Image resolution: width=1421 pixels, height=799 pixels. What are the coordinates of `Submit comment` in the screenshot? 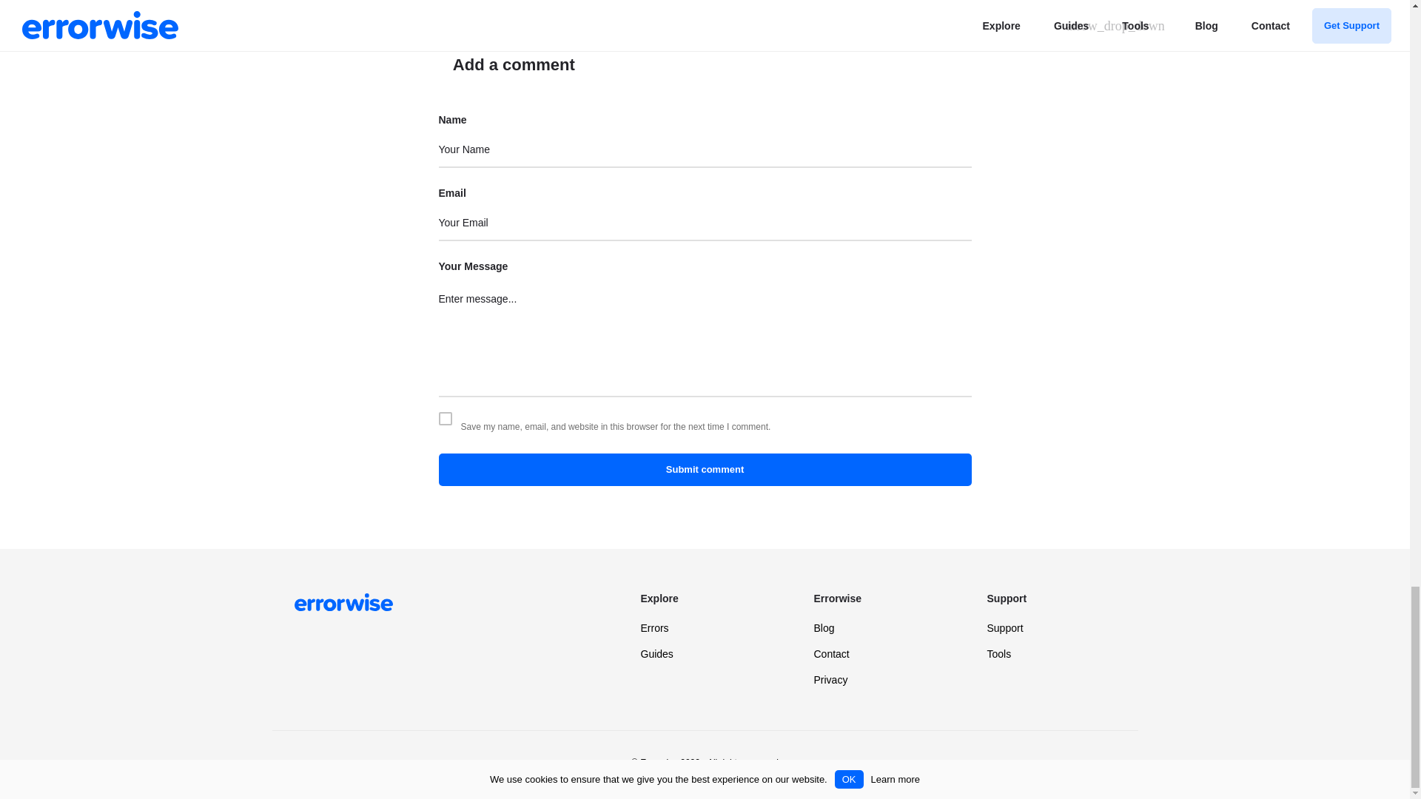 It's located at (704, 469).